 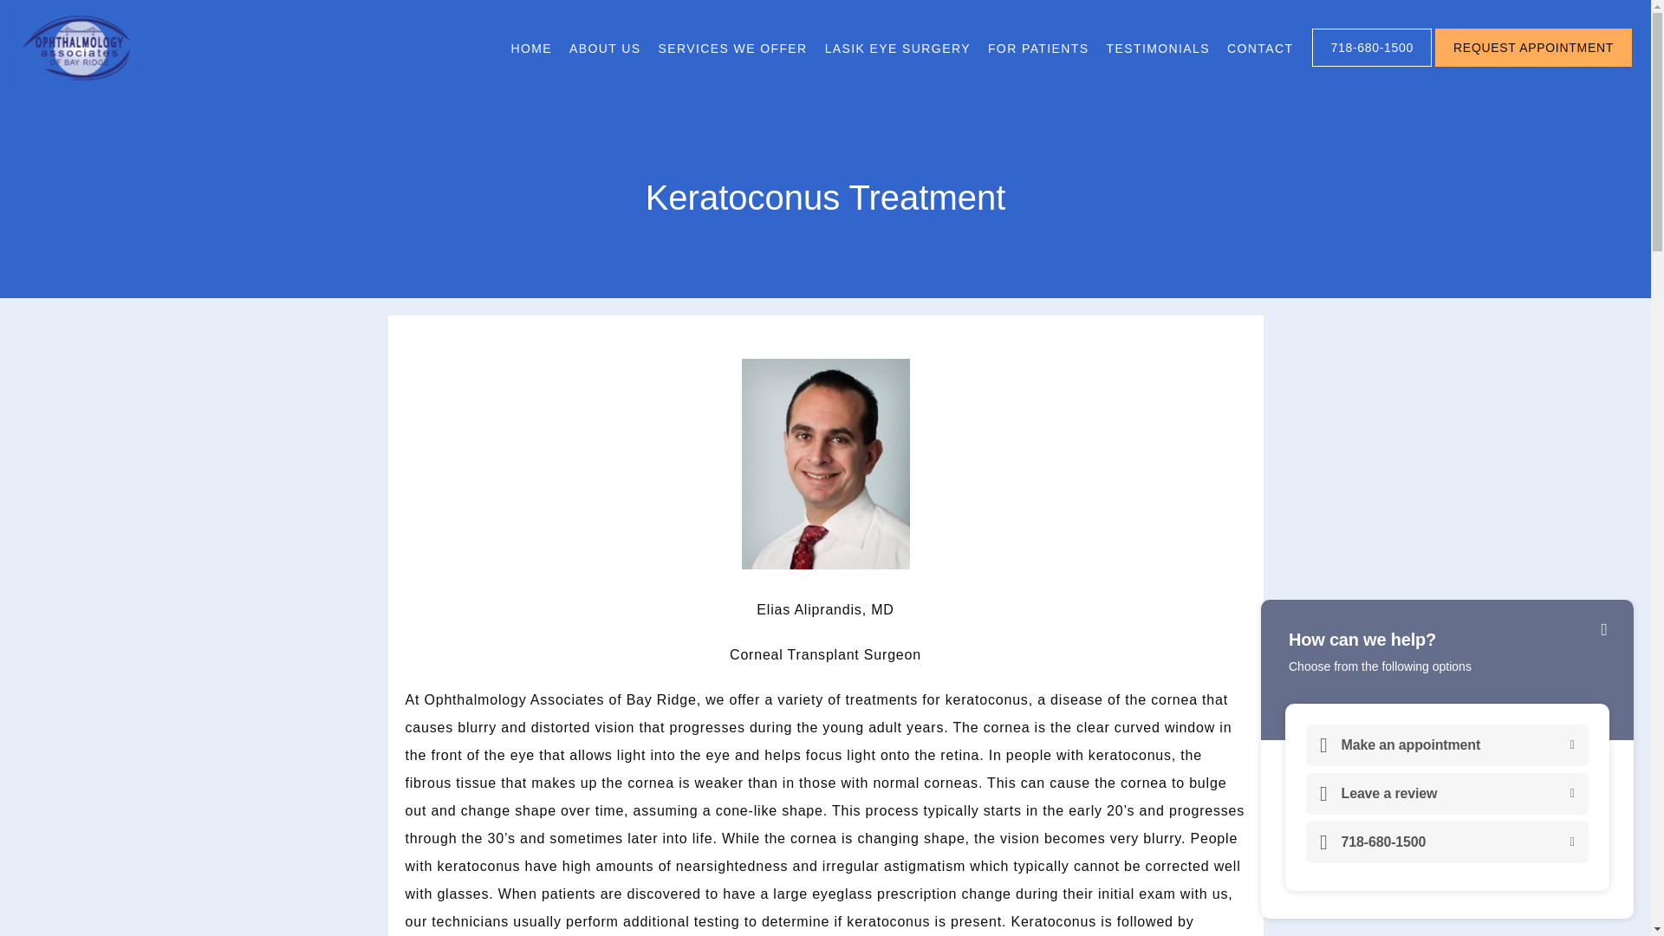 What do you see at coordinates (1158, 48) in the screenshot?
I see `TESTIMONIALS` at bounding box center [1158, 48].